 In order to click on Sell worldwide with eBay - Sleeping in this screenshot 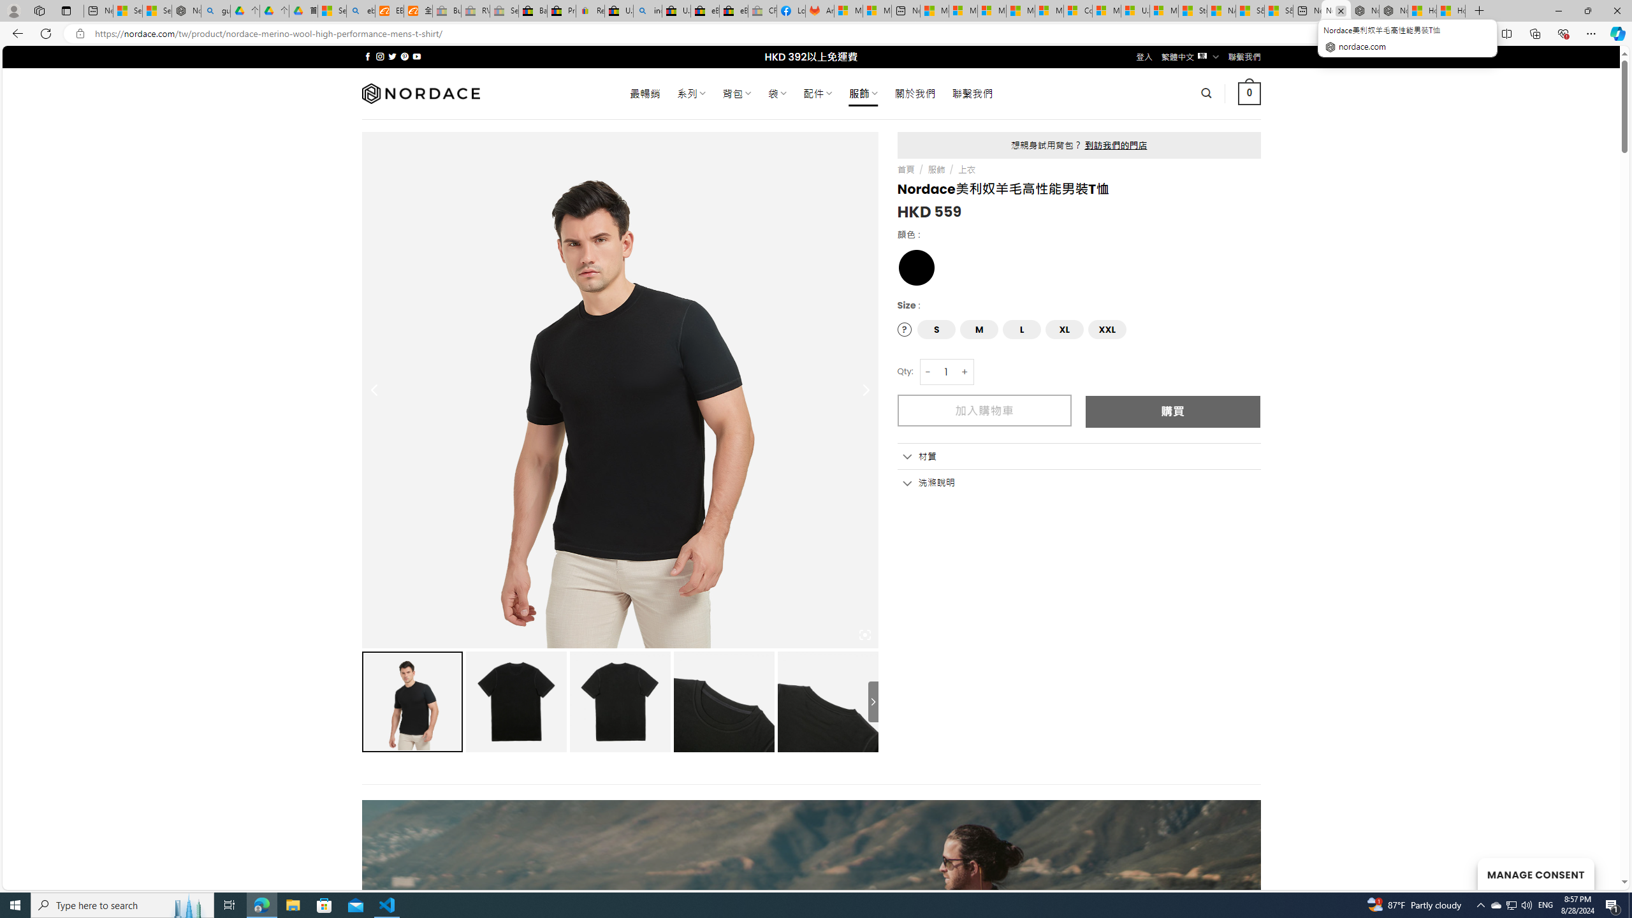, I will do `click(504, 11)`.